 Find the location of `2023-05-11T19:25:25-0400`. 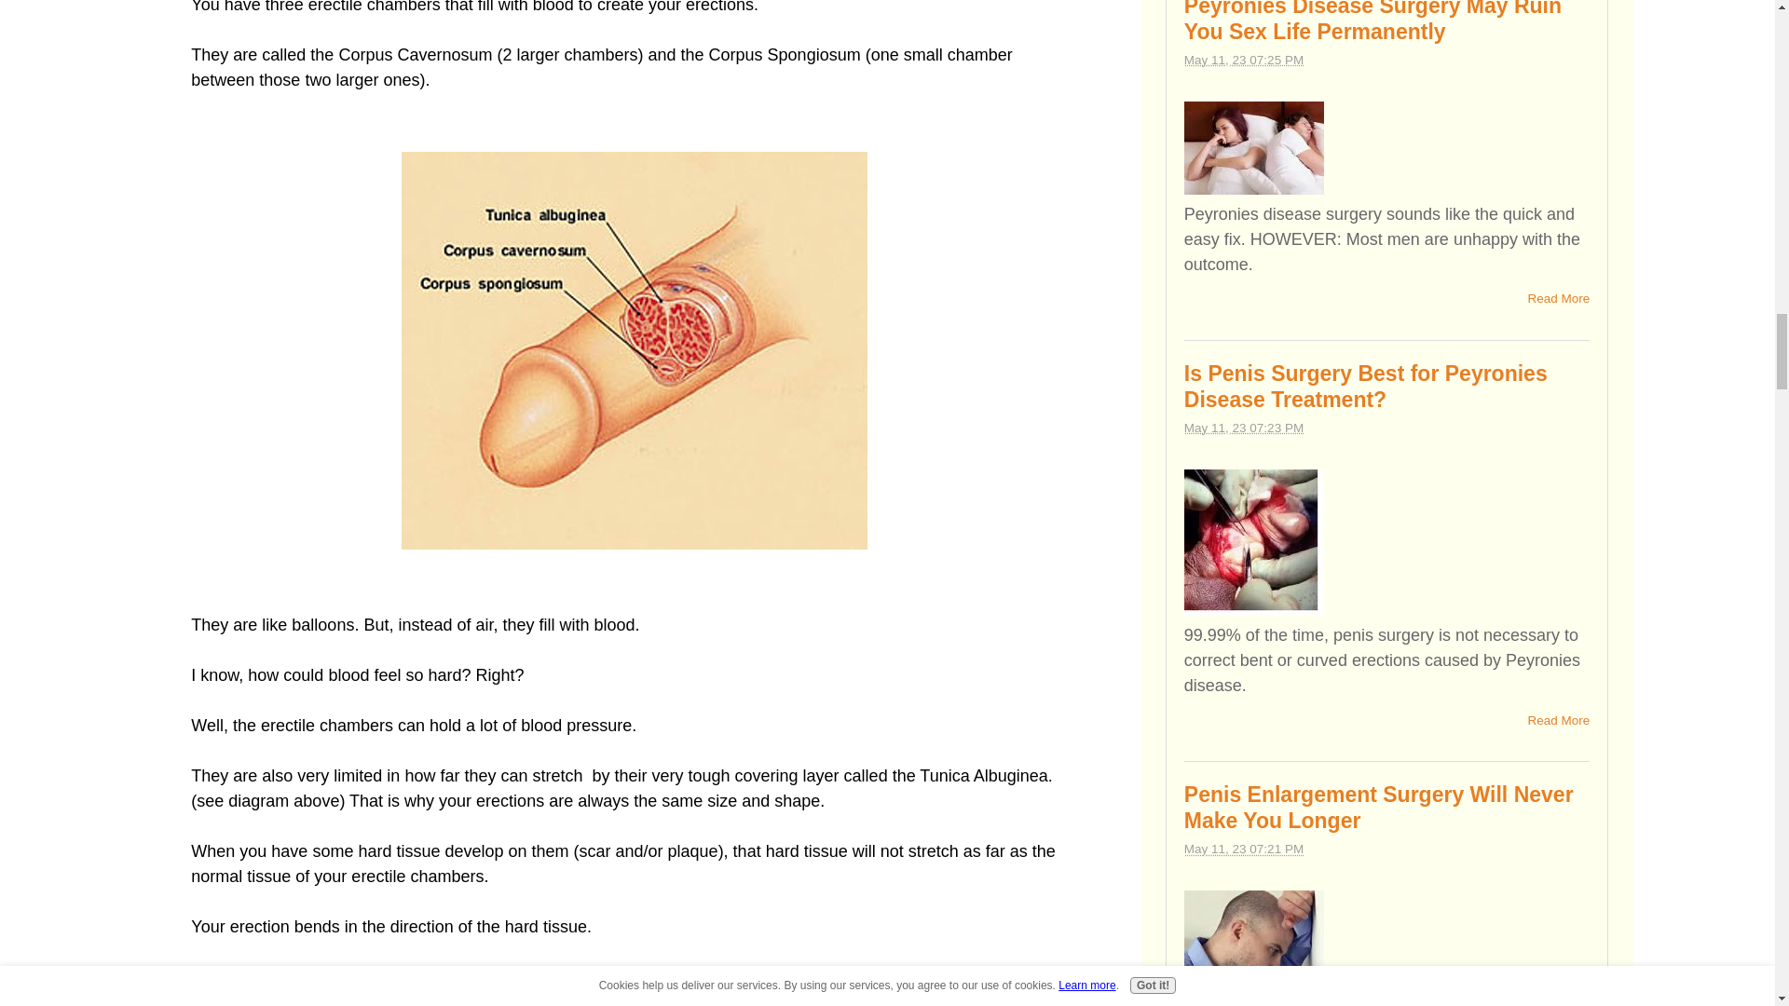

2023-05-11T19:25:25-0400 is located at coordinates (1244, 60).